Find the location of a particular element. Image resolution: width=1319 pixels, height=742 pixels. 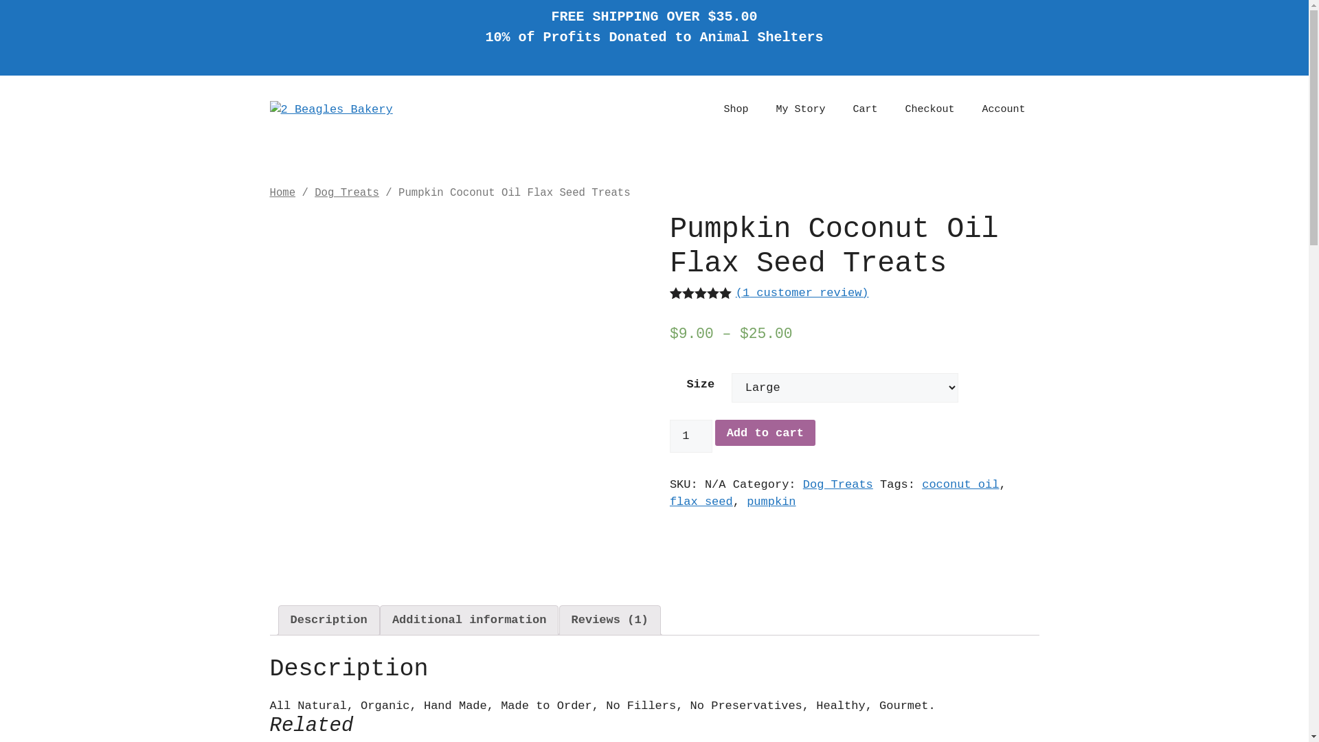

pumpkin is located at coordinates (771, 502).